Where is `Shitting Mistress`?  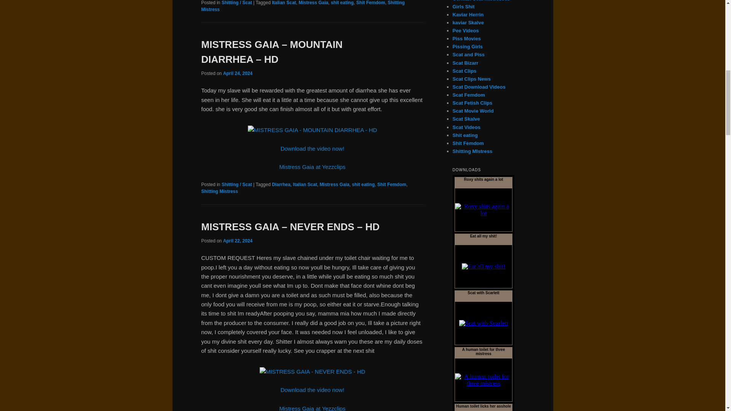
Shitting Mistress is located at coordinates (302, 6).